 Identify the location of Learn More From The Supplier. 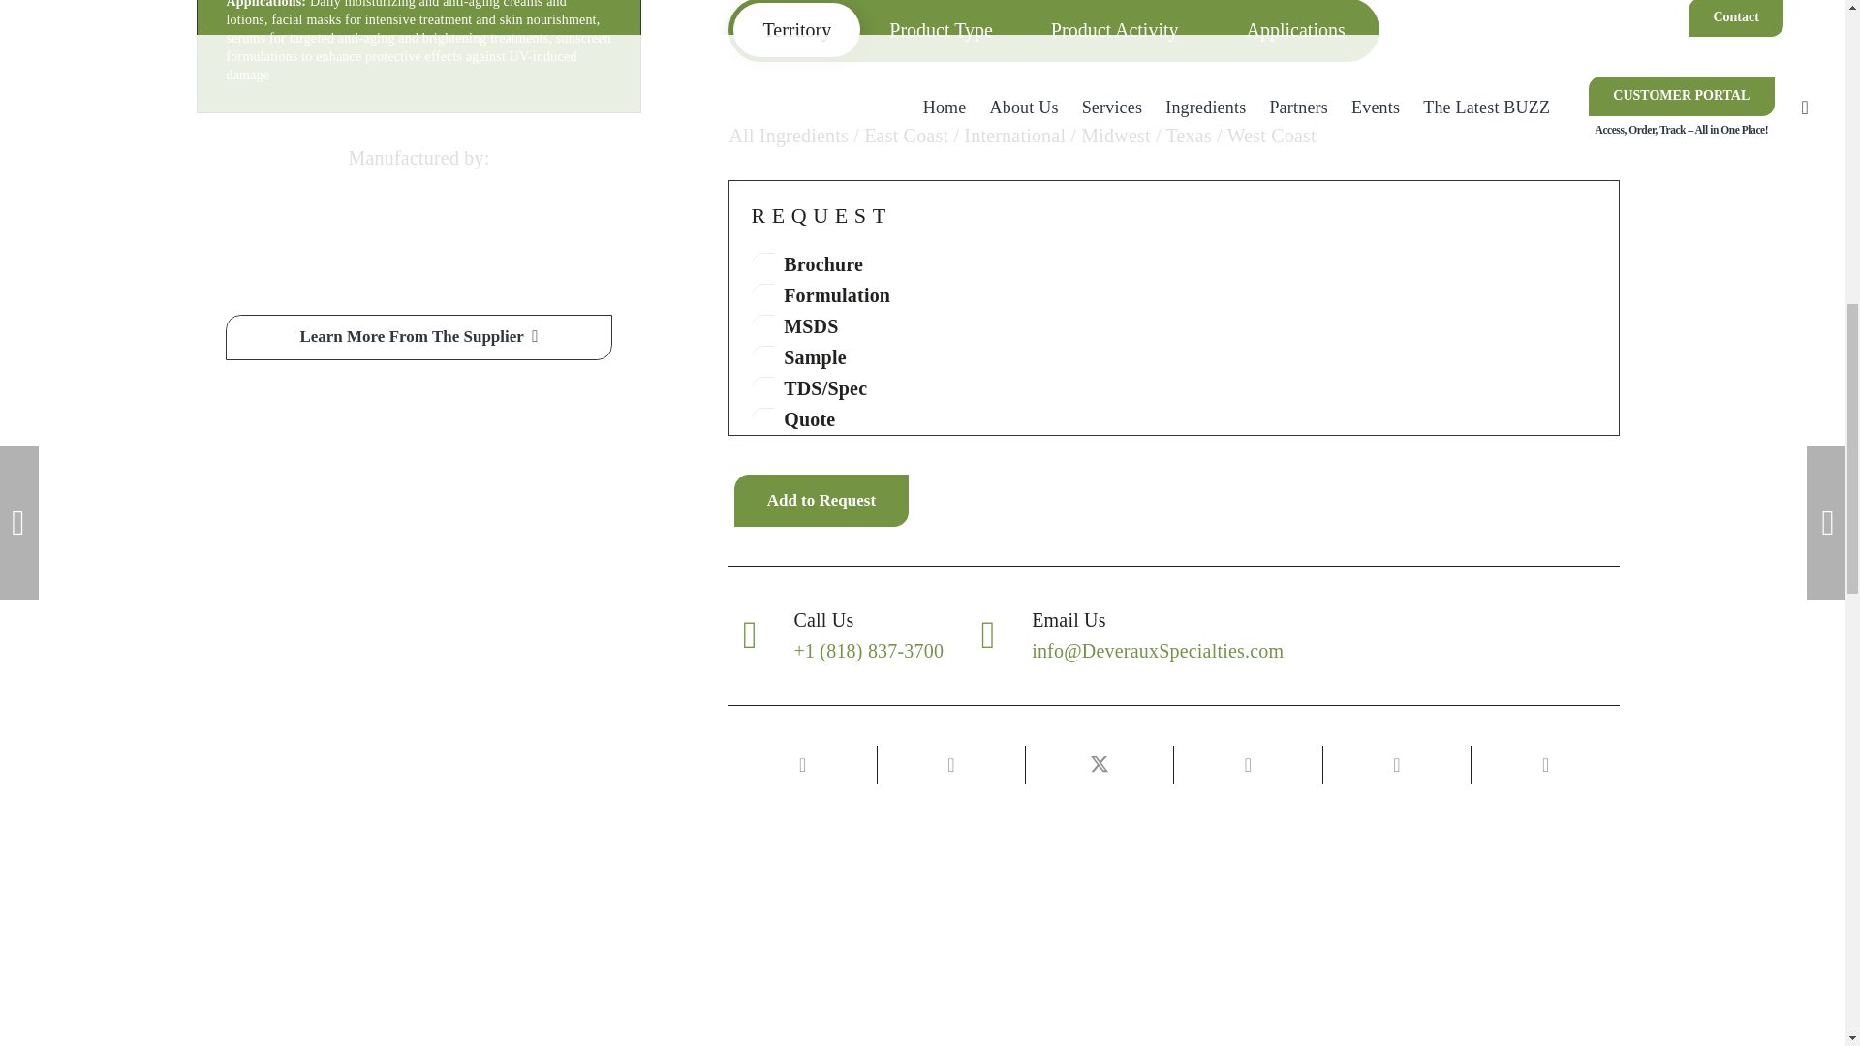
(418, 337).